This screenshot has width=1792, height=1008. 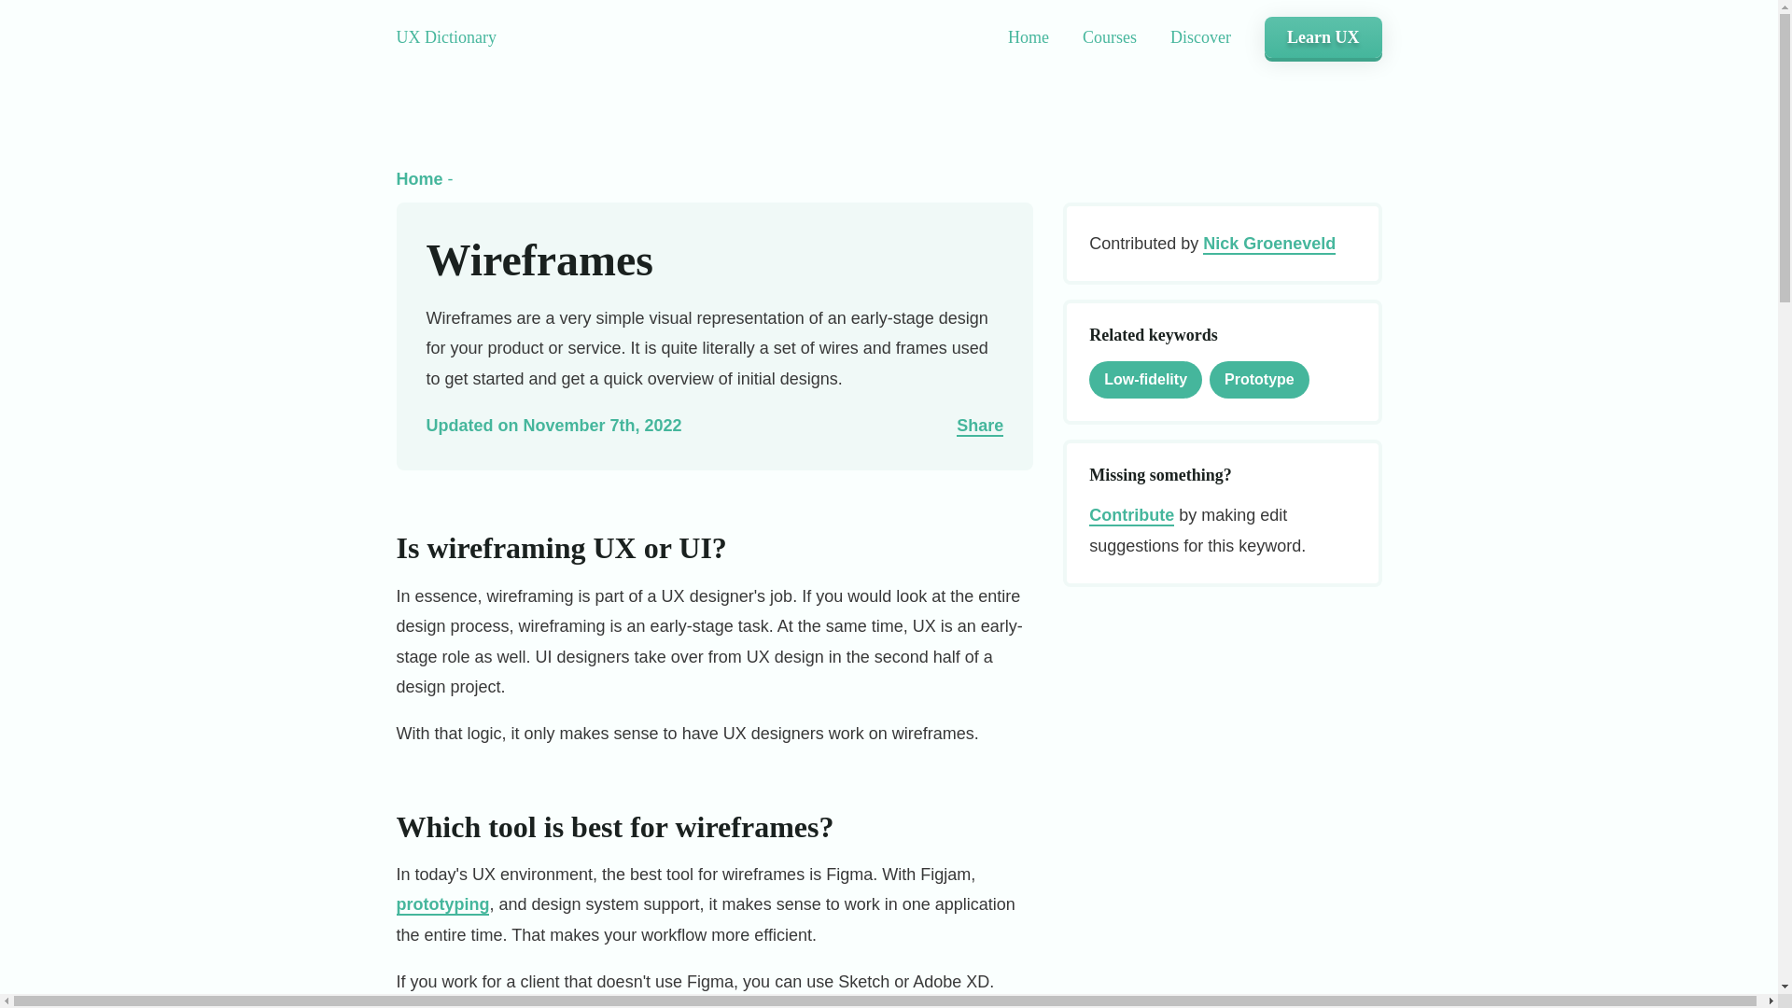 I want to click on Home, so click(x=419, y=179).